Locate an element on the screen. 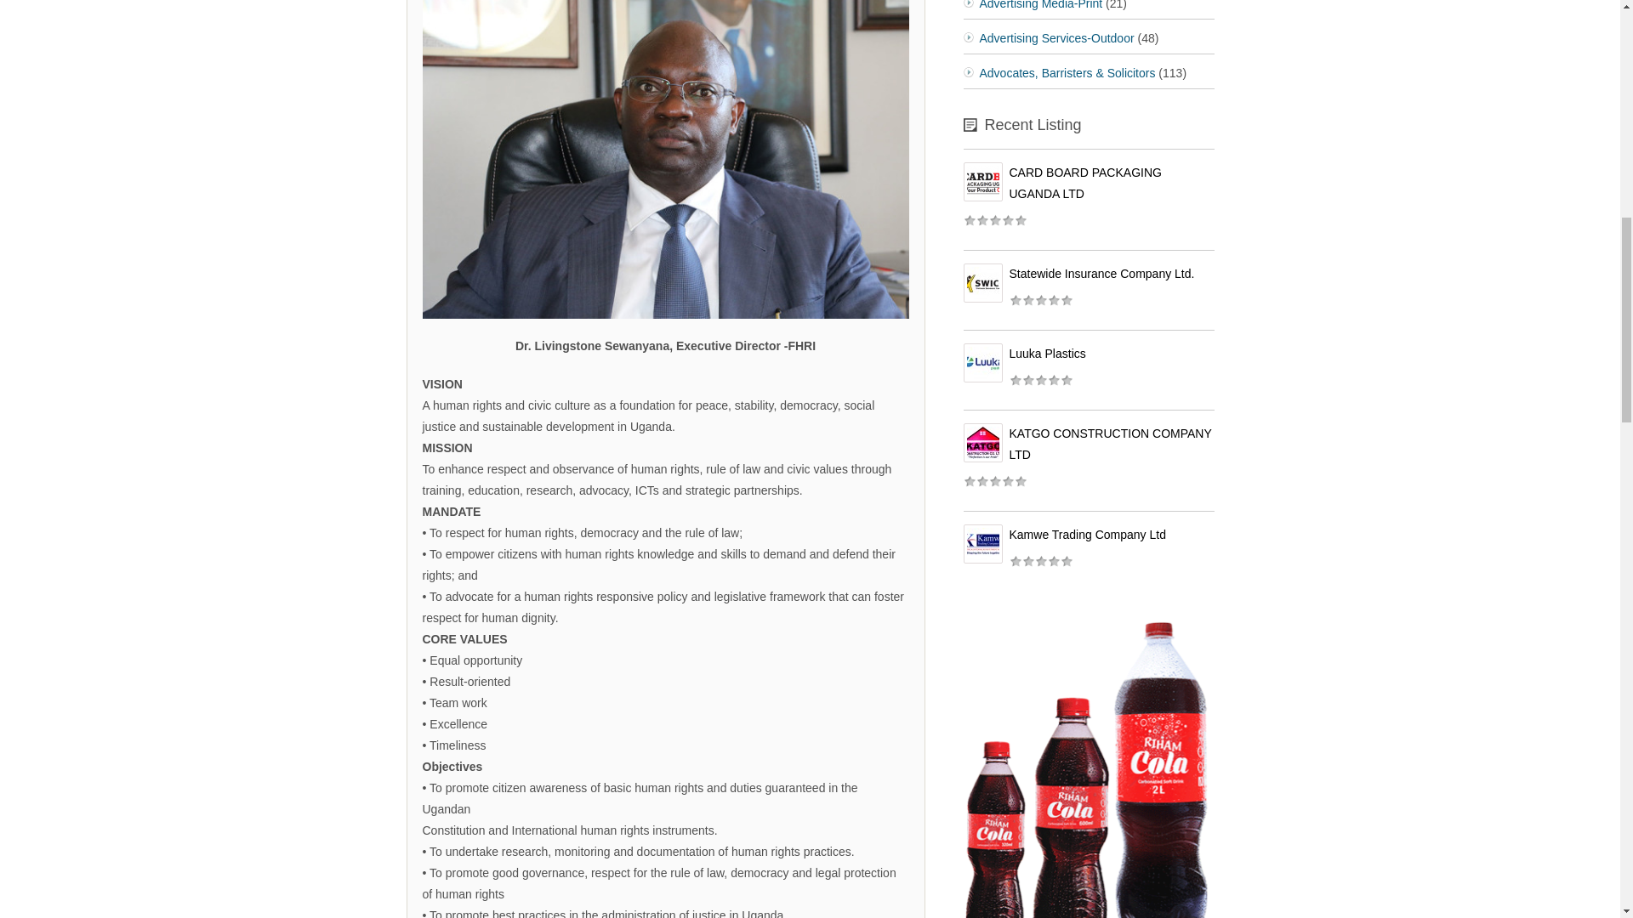 The width and height of the screenshot is (1633, 918). Permanent link to Luuka Plastics is located at coordinates (1047, 354).